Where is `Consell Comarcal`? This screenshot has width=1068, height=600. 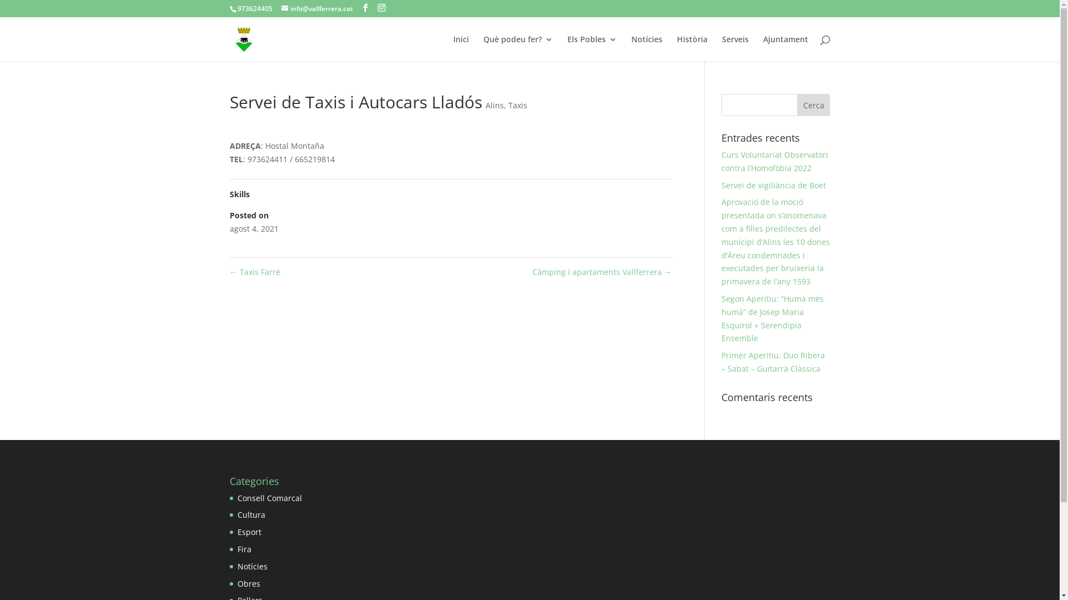
Consell Comarcal is located at coordinates (269, 498).